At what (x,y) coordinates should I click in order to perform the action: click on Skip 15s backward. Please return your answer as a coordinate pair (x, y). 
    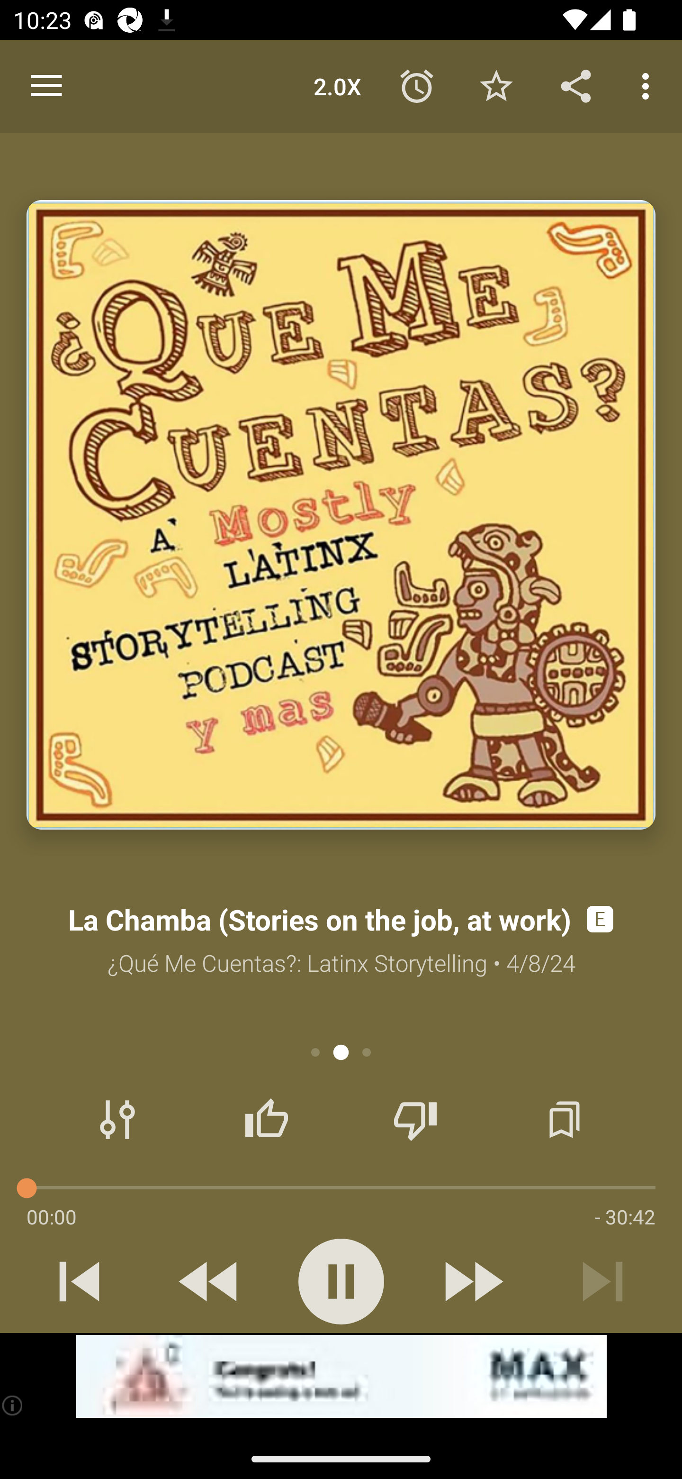
    Looking at the image, I should click on (210, 1281).